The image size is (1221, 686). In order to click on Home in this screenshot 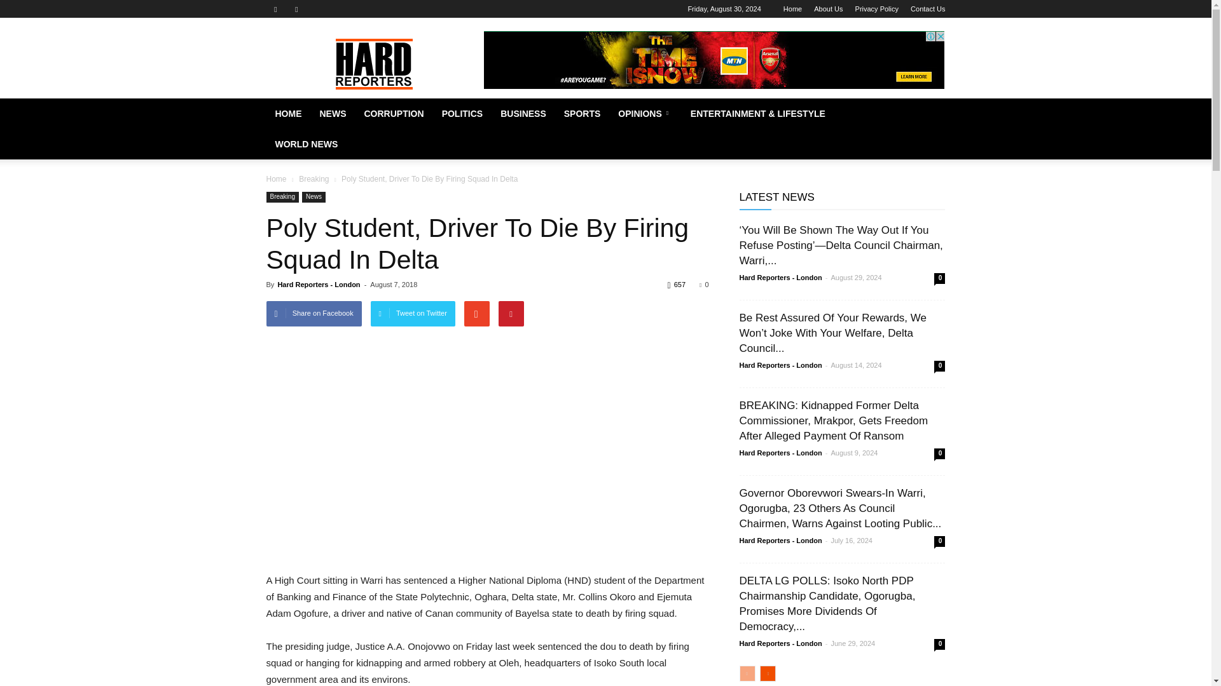, I will do `click(276, 179)`.